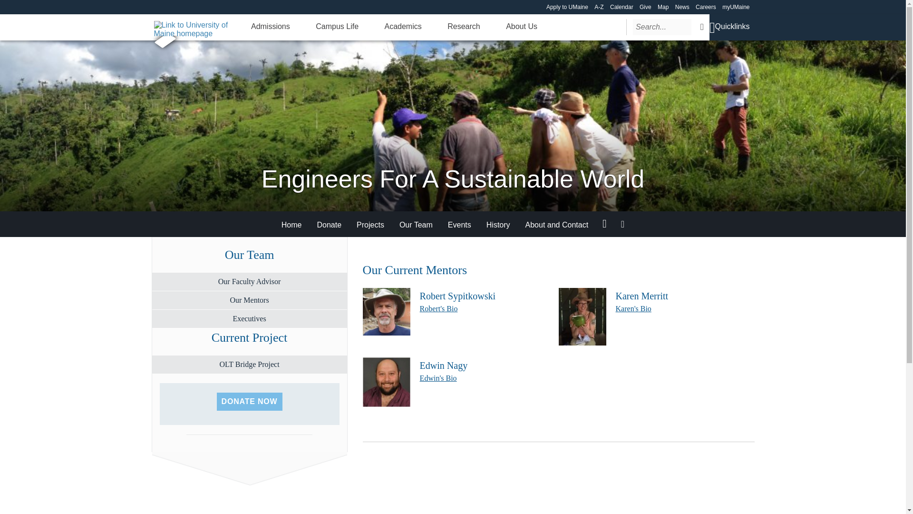  What do you see at coordinates (599, 7) in the screenshot?
I see `A-Z` at bounding box center [599, 7].